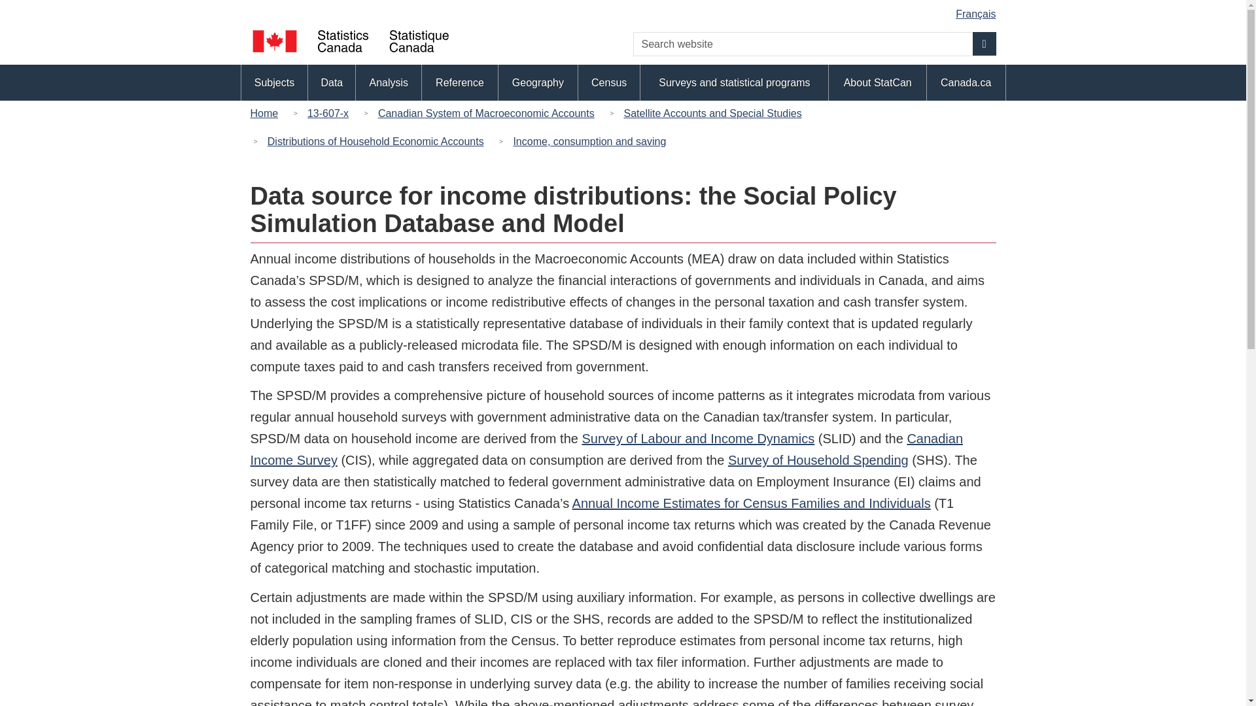 The width and height of the screenshot is (1256, 706). Describe the element at coordinates (608, 82) in the screenshot. I see `Census` at that location.